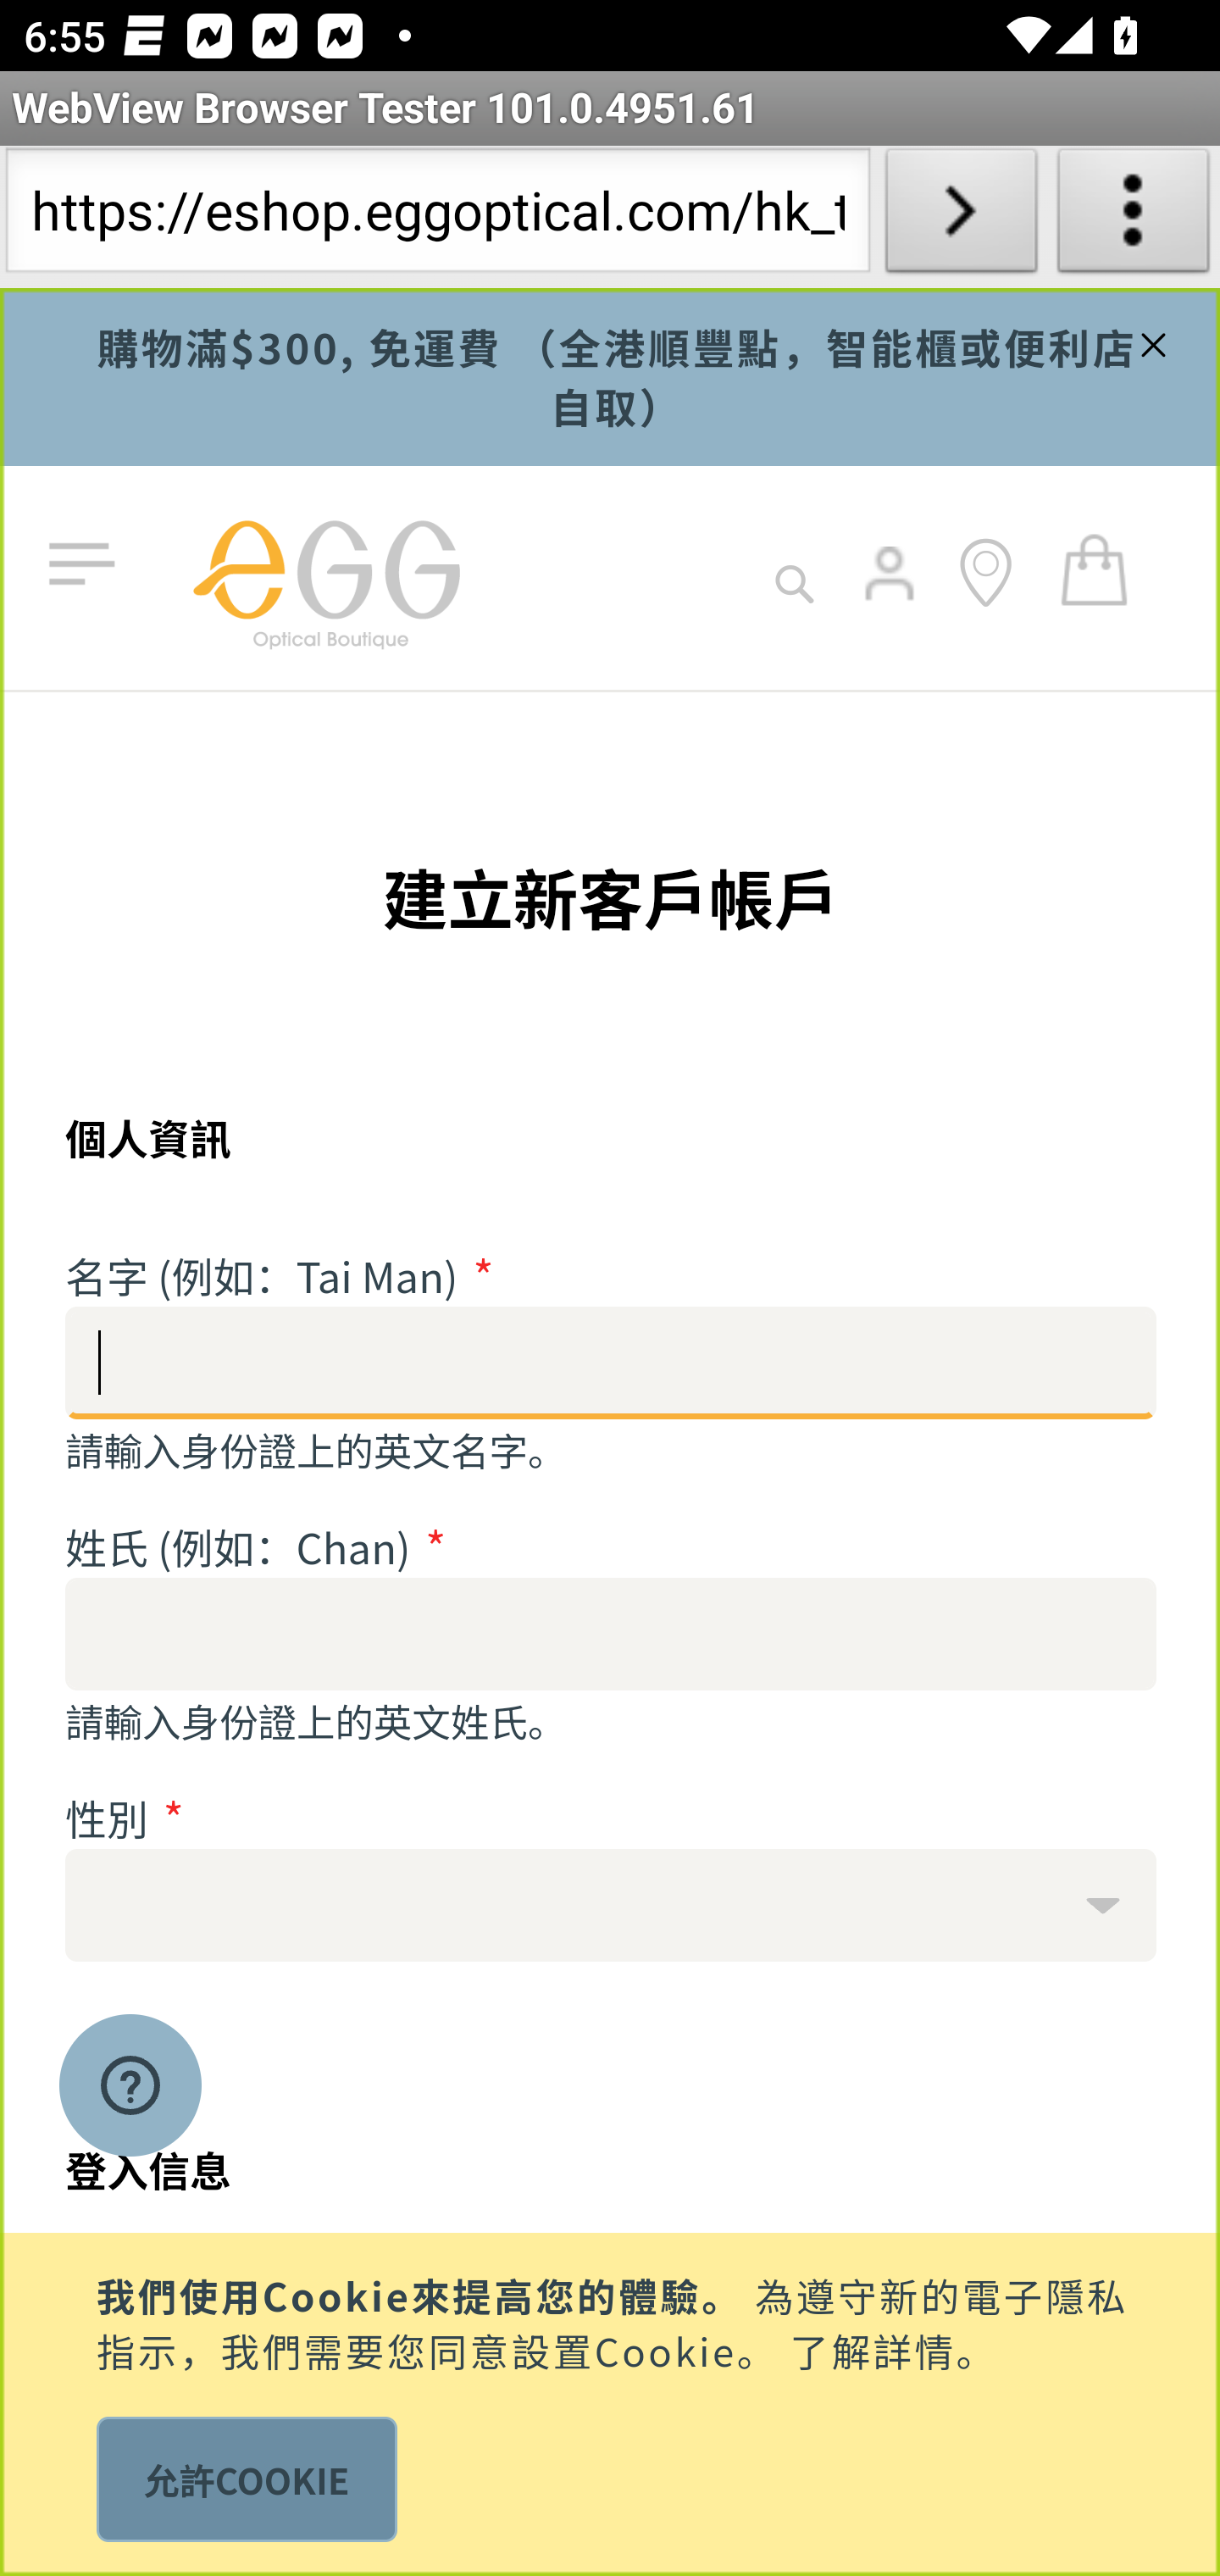 The height and width of the screenshot is (2576, 1220). Describe the element at coordinates (88, 565) in the screenshot. I see `切換導航` at that location.